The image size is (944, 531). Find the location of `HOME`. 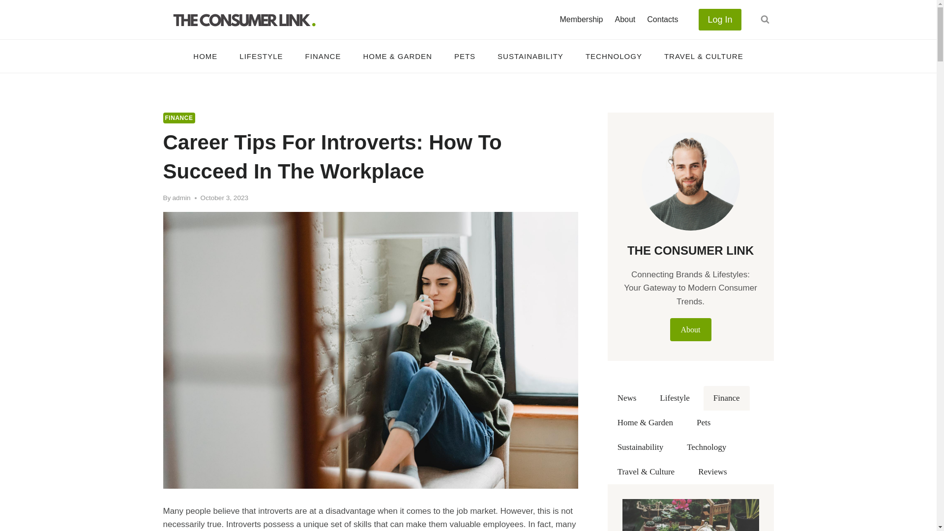

HOME is located at coordinates (205, 56).